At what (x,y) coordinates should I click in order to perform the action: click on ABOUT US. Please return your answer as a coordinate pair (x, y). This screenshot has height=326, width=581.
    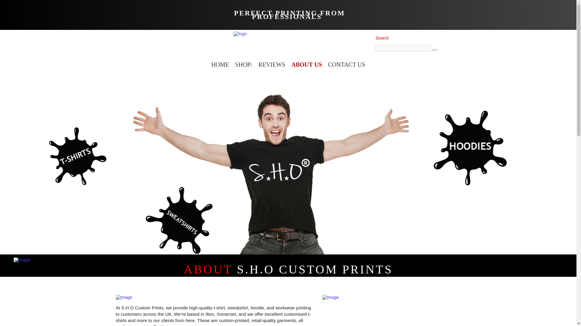
    Looking at the image, I should click on (306, 65).